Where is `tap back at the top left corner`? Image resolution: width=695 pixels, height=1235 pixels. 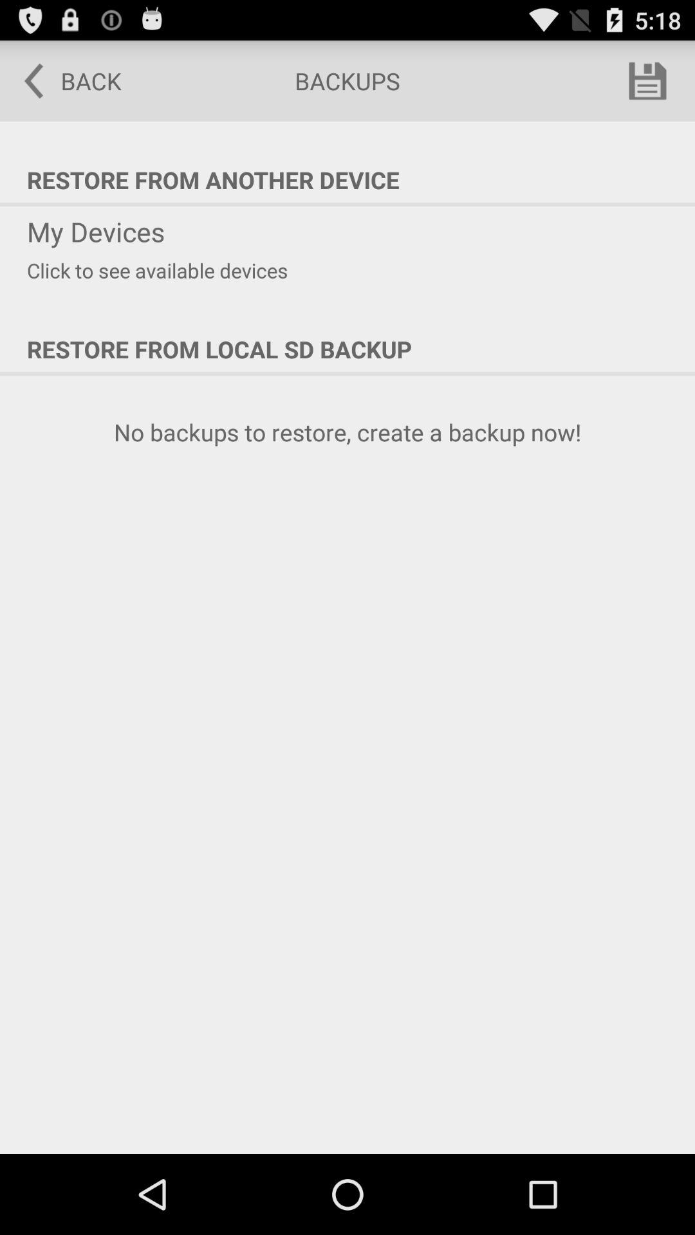
tap back at the top left corner is located at coordinates (64, 81).